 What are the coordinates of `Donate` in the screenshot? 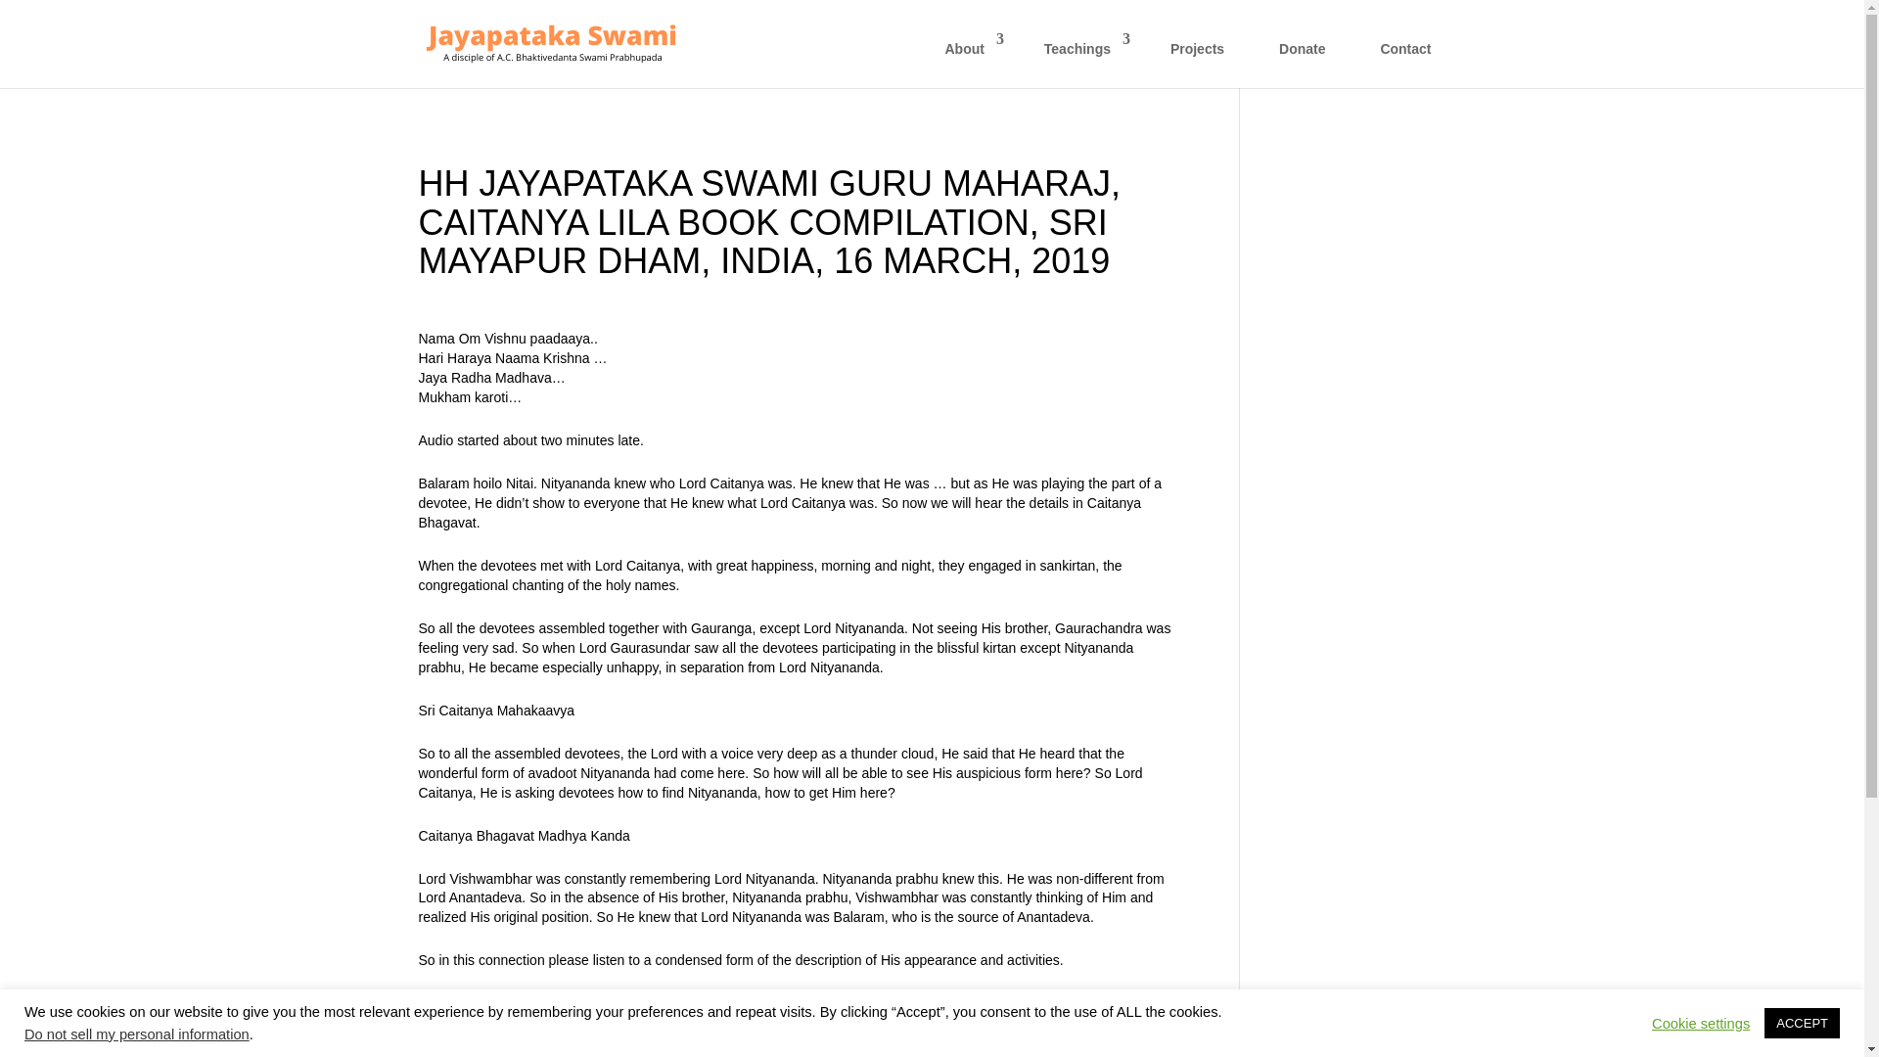 It's located at (1302, 60).